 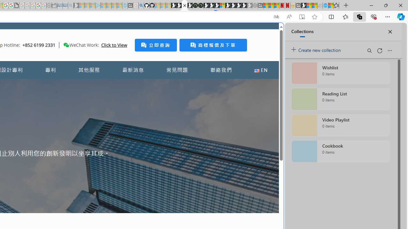 What do you see at coordinates (110, 135) in the screenshot?
I see `Play Cave FRVR in your browser | Games from Microsoft Start` at bounding box center [110, 135].